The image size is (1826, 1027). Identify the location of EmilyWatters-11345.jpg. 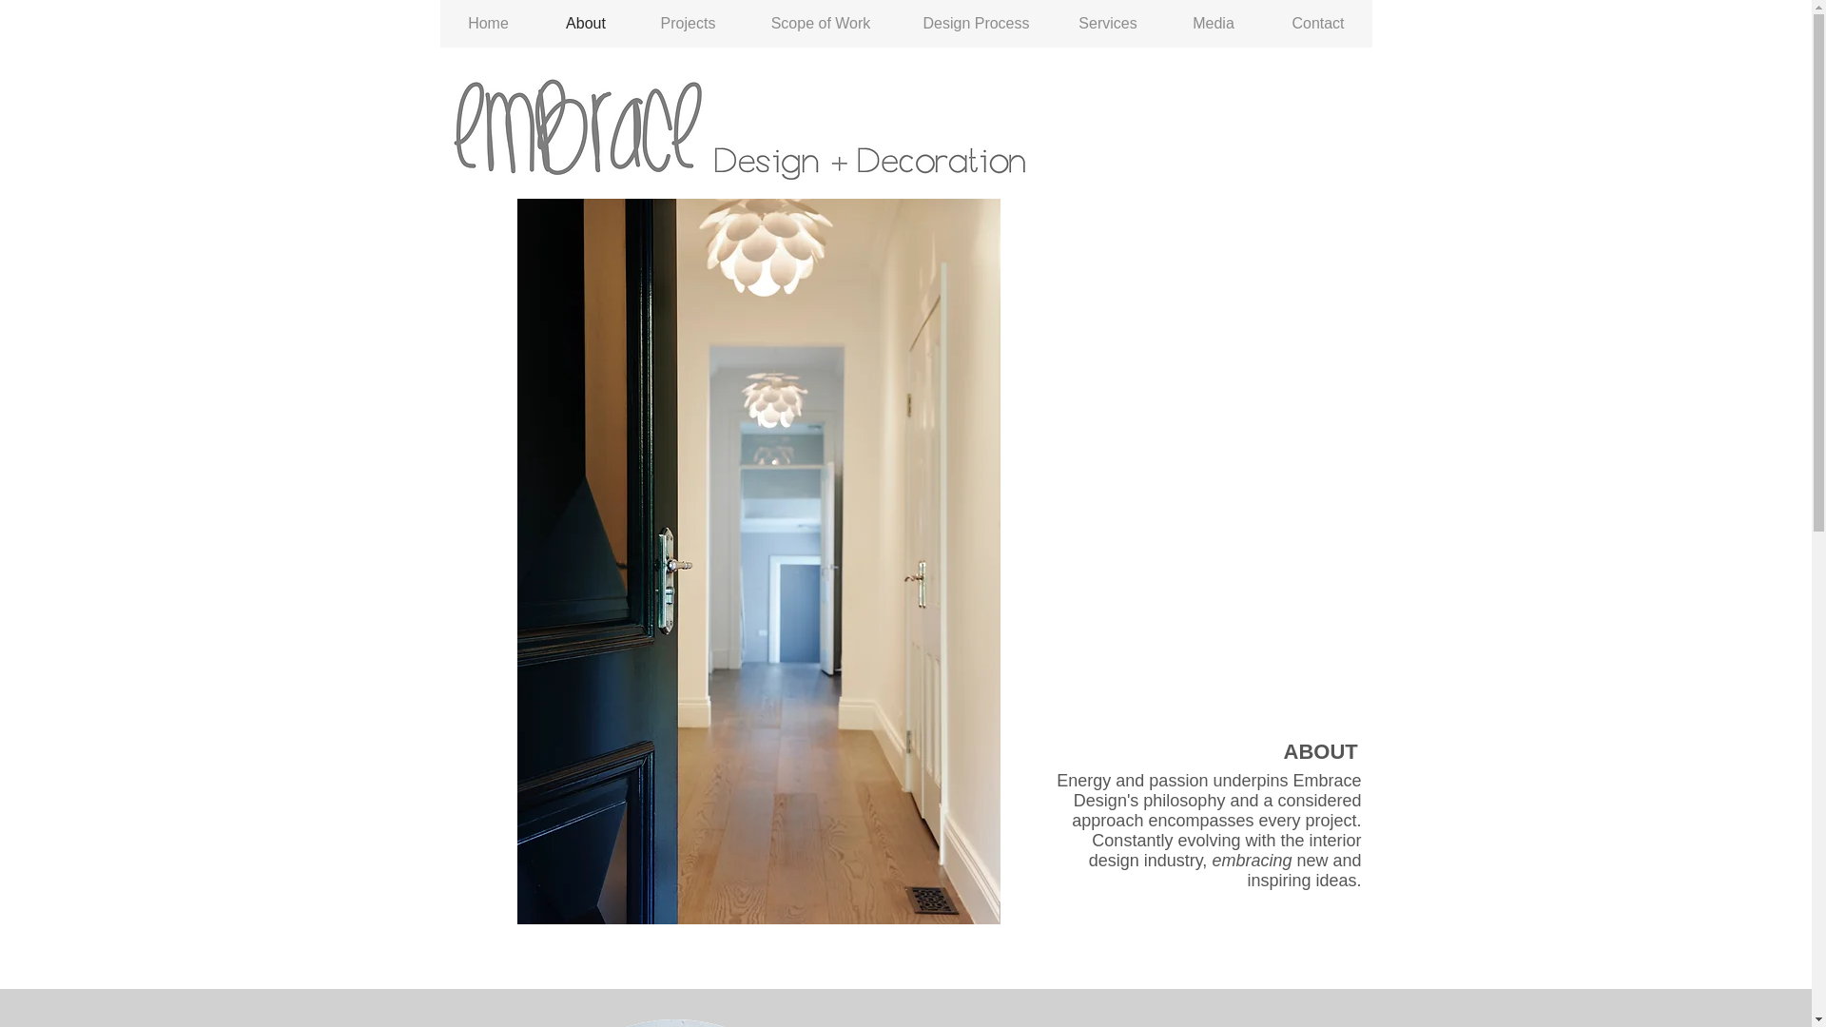
(674, 1023).